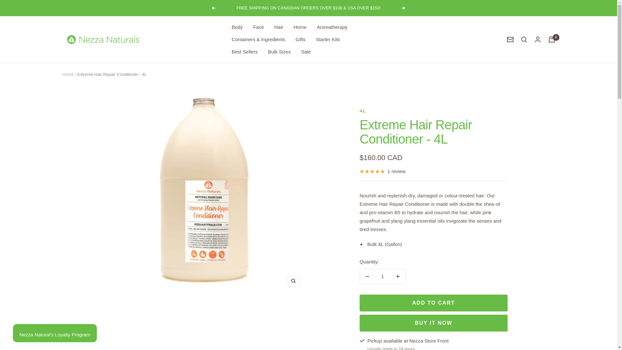  Describe the element at coordinates (404, 8) in the screenshot. I see `Next` at that location.